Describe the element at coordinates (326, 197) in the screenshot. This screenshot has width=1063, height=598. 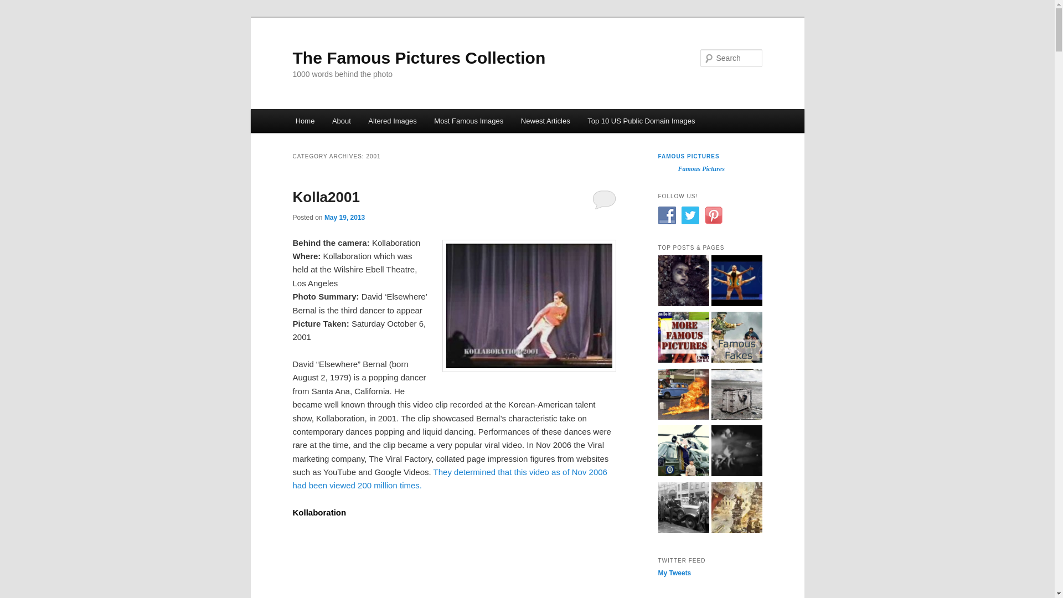
I see `Kolla2001` at that location.